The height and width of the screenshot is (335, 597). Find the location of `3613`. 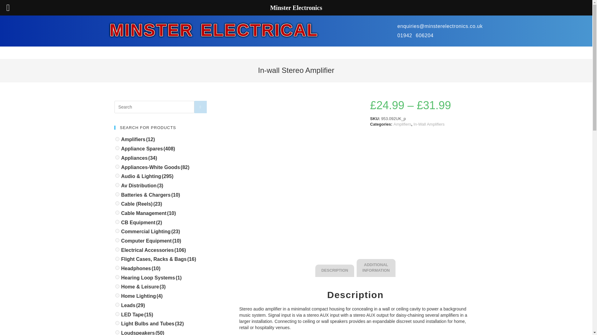

3613 is located at coordinates (117, 167).